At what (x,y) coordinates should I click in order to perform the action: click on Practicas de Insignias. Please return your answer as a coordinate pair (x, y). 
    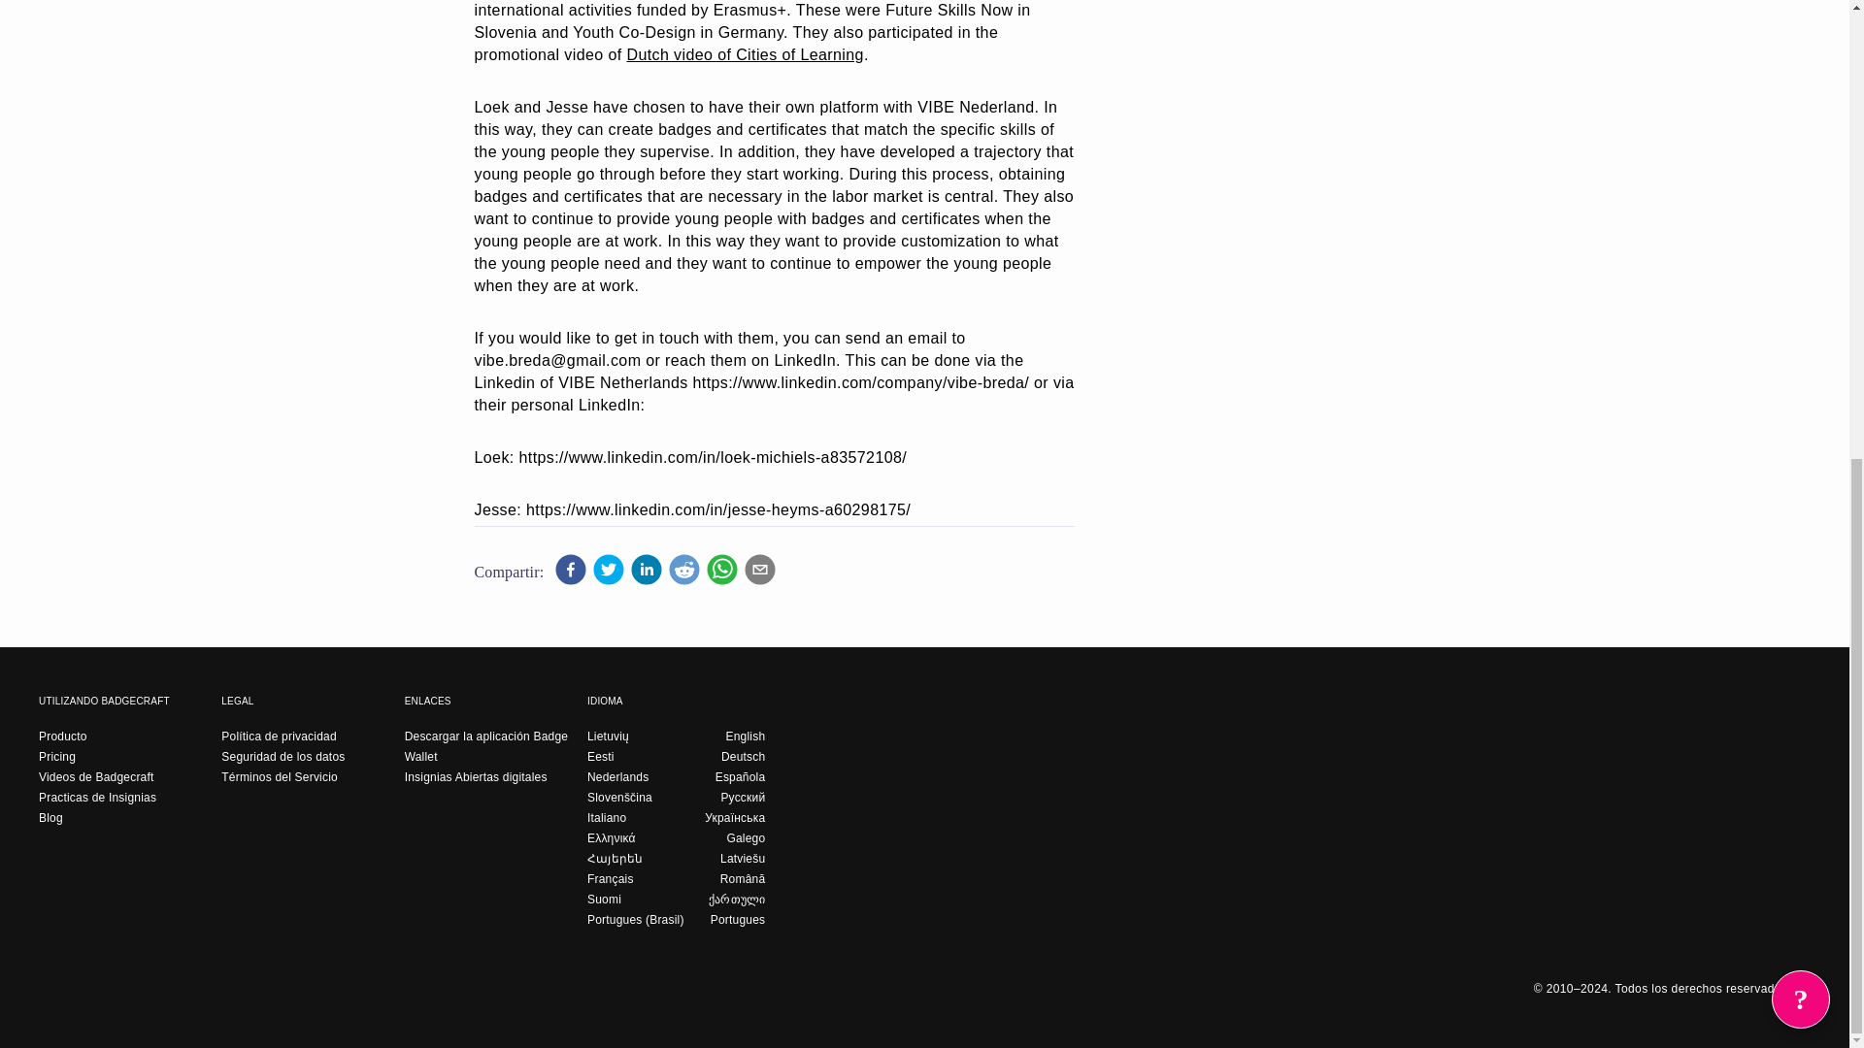
    Looking at the image, I should click on (97, 797).